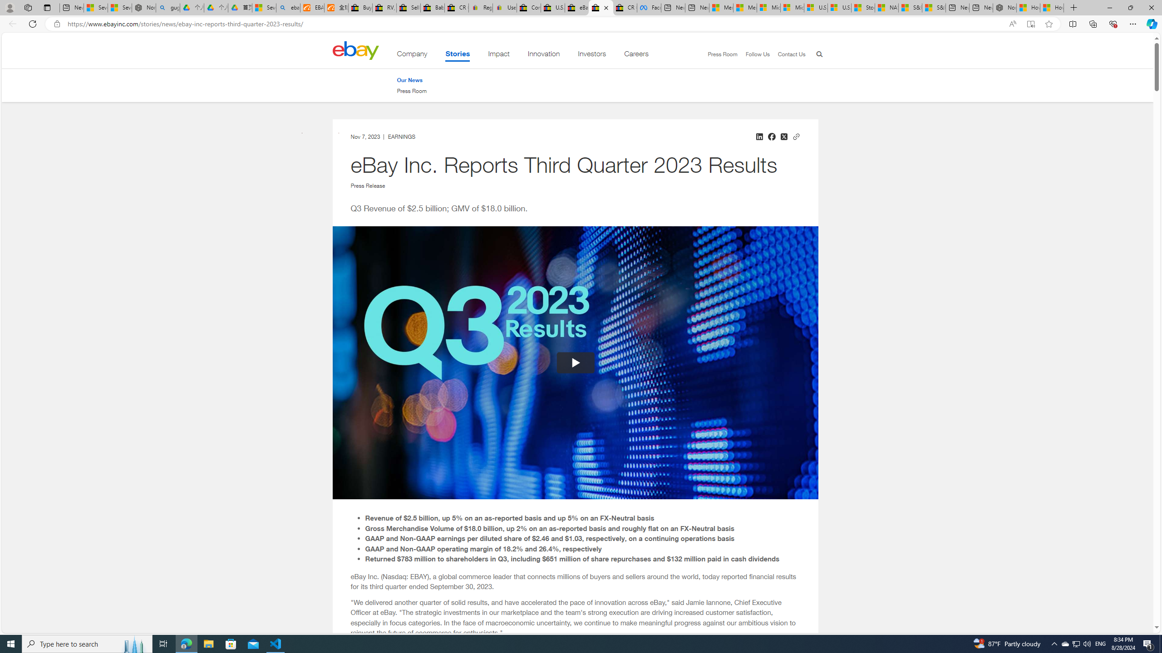 The image size is (1162, 653). What do you see at coordinates (33, 24) in the screenshot?
I see `Refresh` at bounding box center [33, 24].